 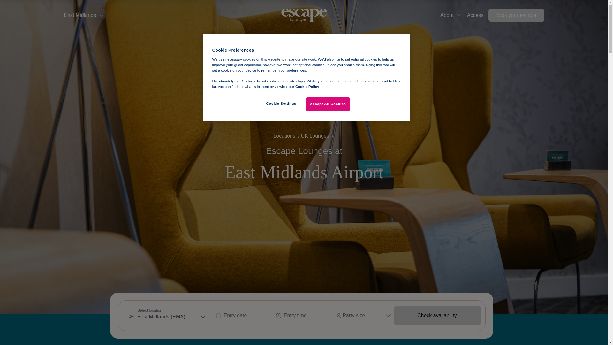 What do you see at coordinates (475, 15) in the screenshot?
I see `Access` at bounding box center [475, 15].